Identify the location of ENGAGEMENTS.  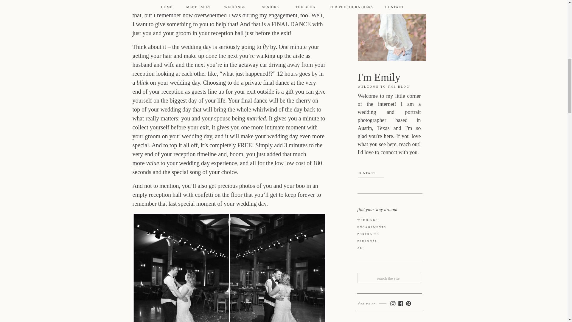
(391, 228).